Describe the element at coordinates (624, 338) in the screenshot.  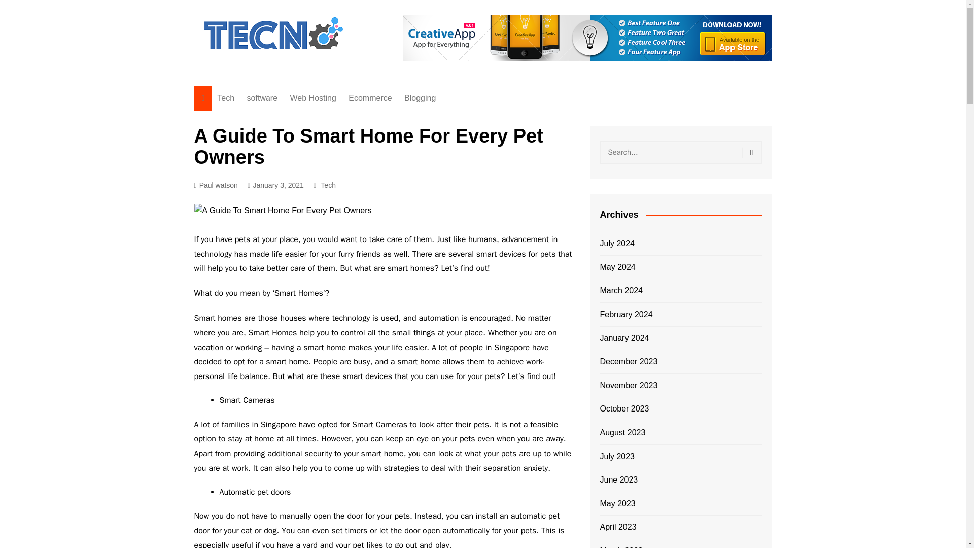
I see `January 2024` at that location.